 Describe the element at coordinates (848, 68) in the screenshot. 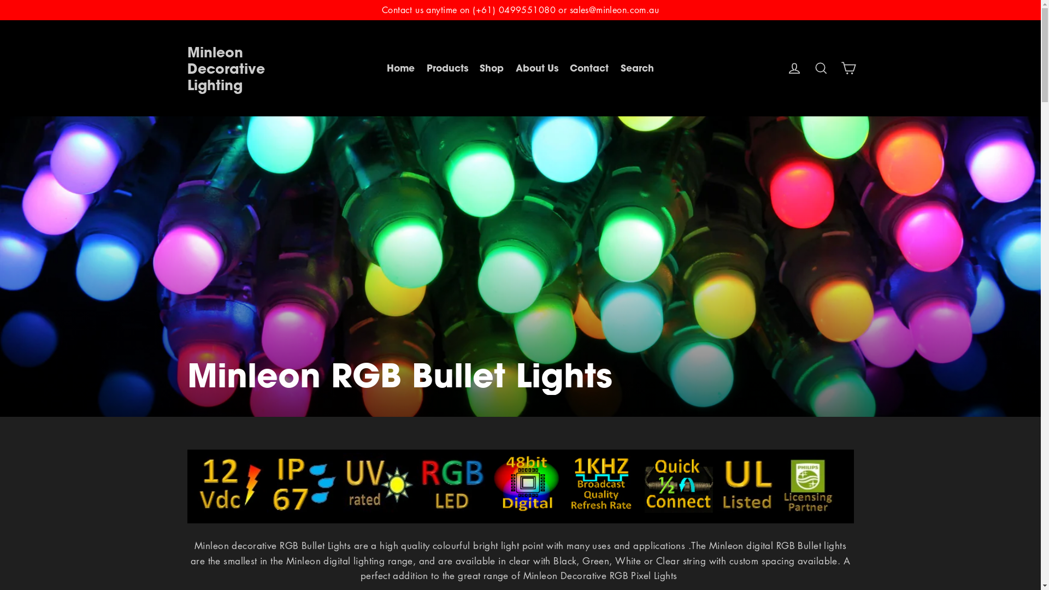

I see `Cart` at that location.